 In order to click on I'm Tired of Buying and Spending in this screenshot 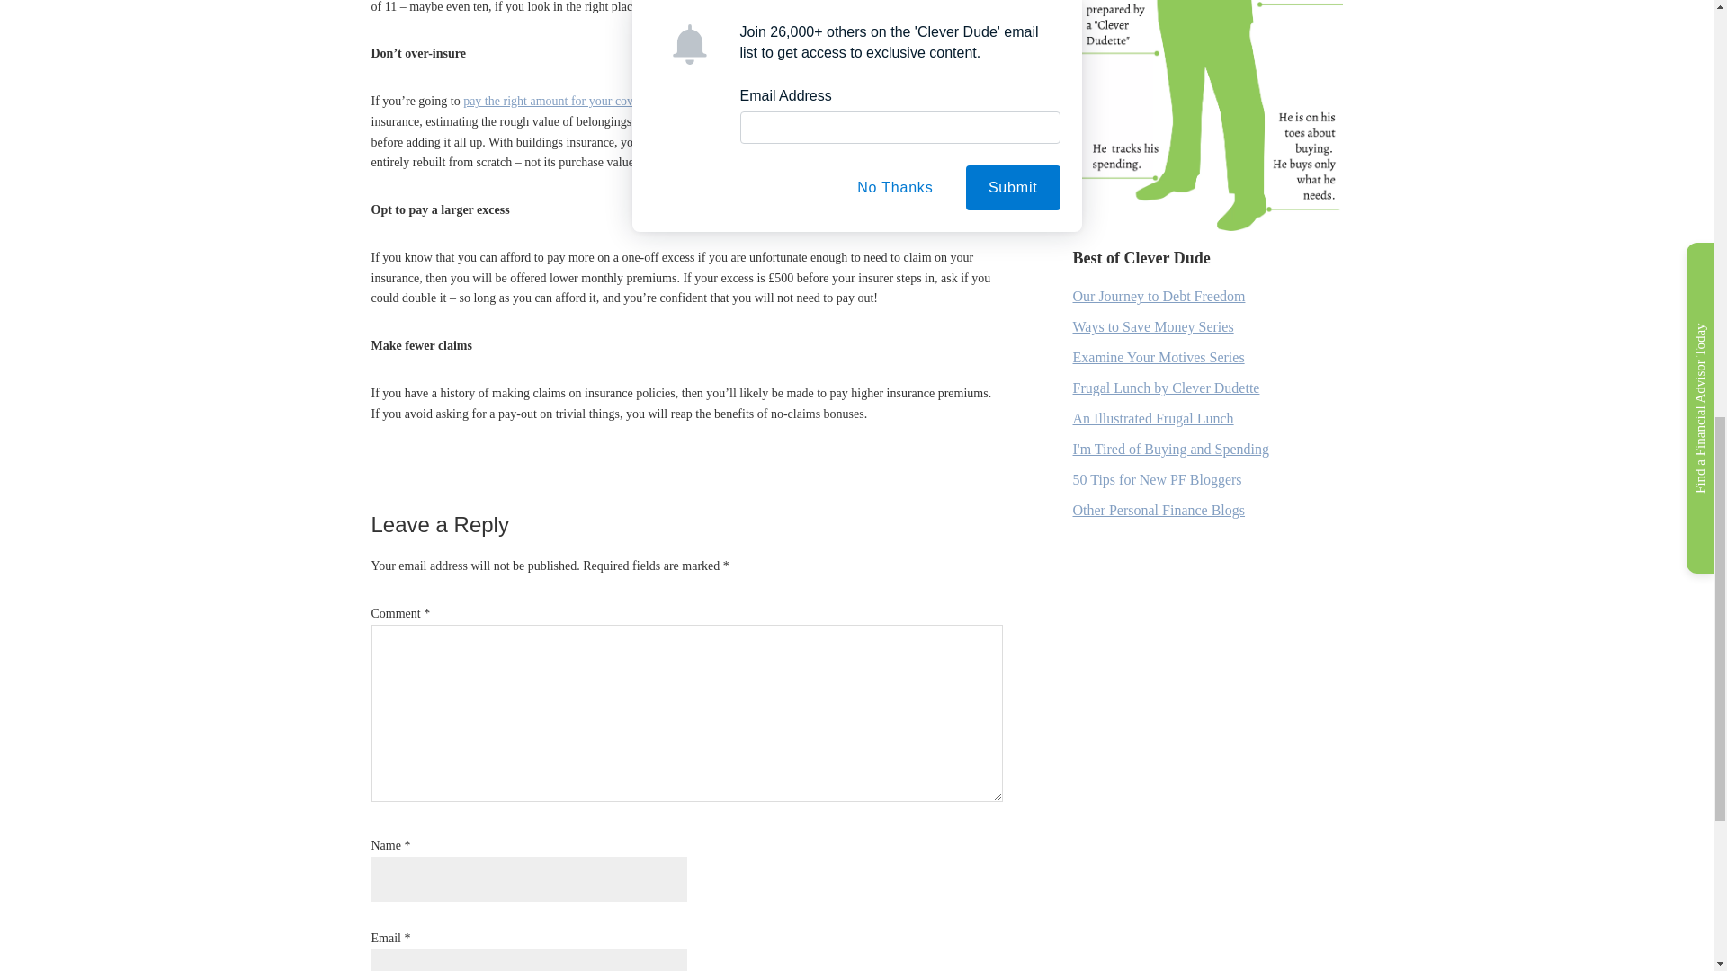, I will do `click(1169, 449)`.